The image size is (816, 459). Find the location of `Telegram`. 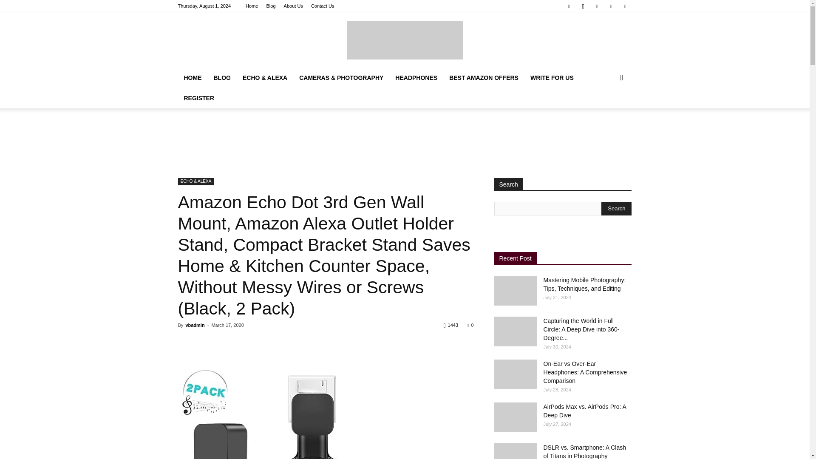

Telegram is located at coordinates (611, 6).